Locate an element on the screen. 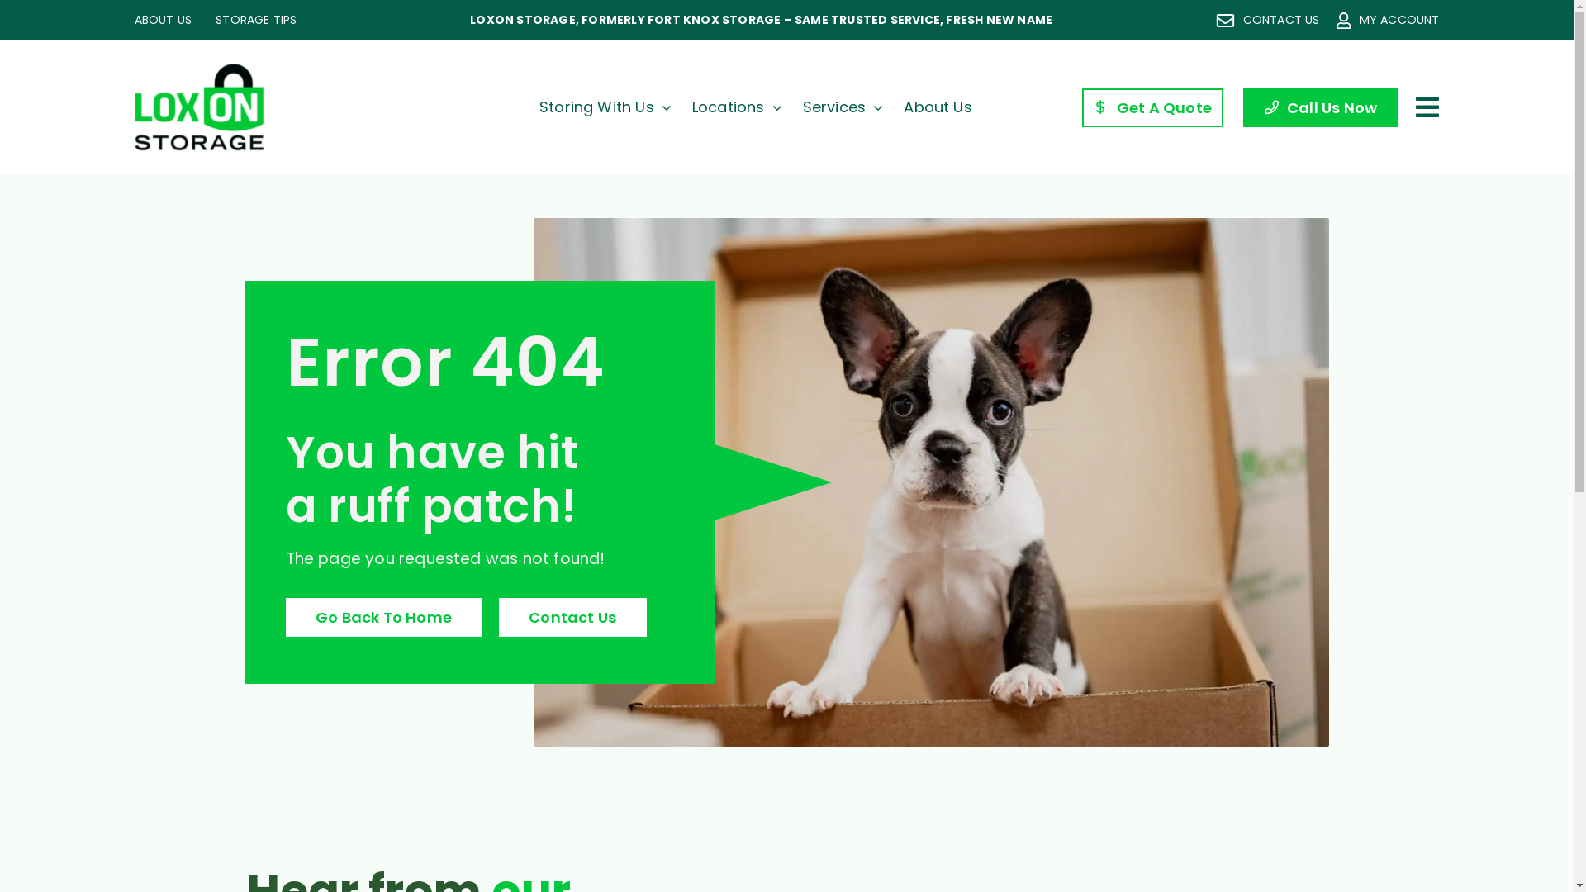  STORAGE TIPS is located at coordinates (256, 20).